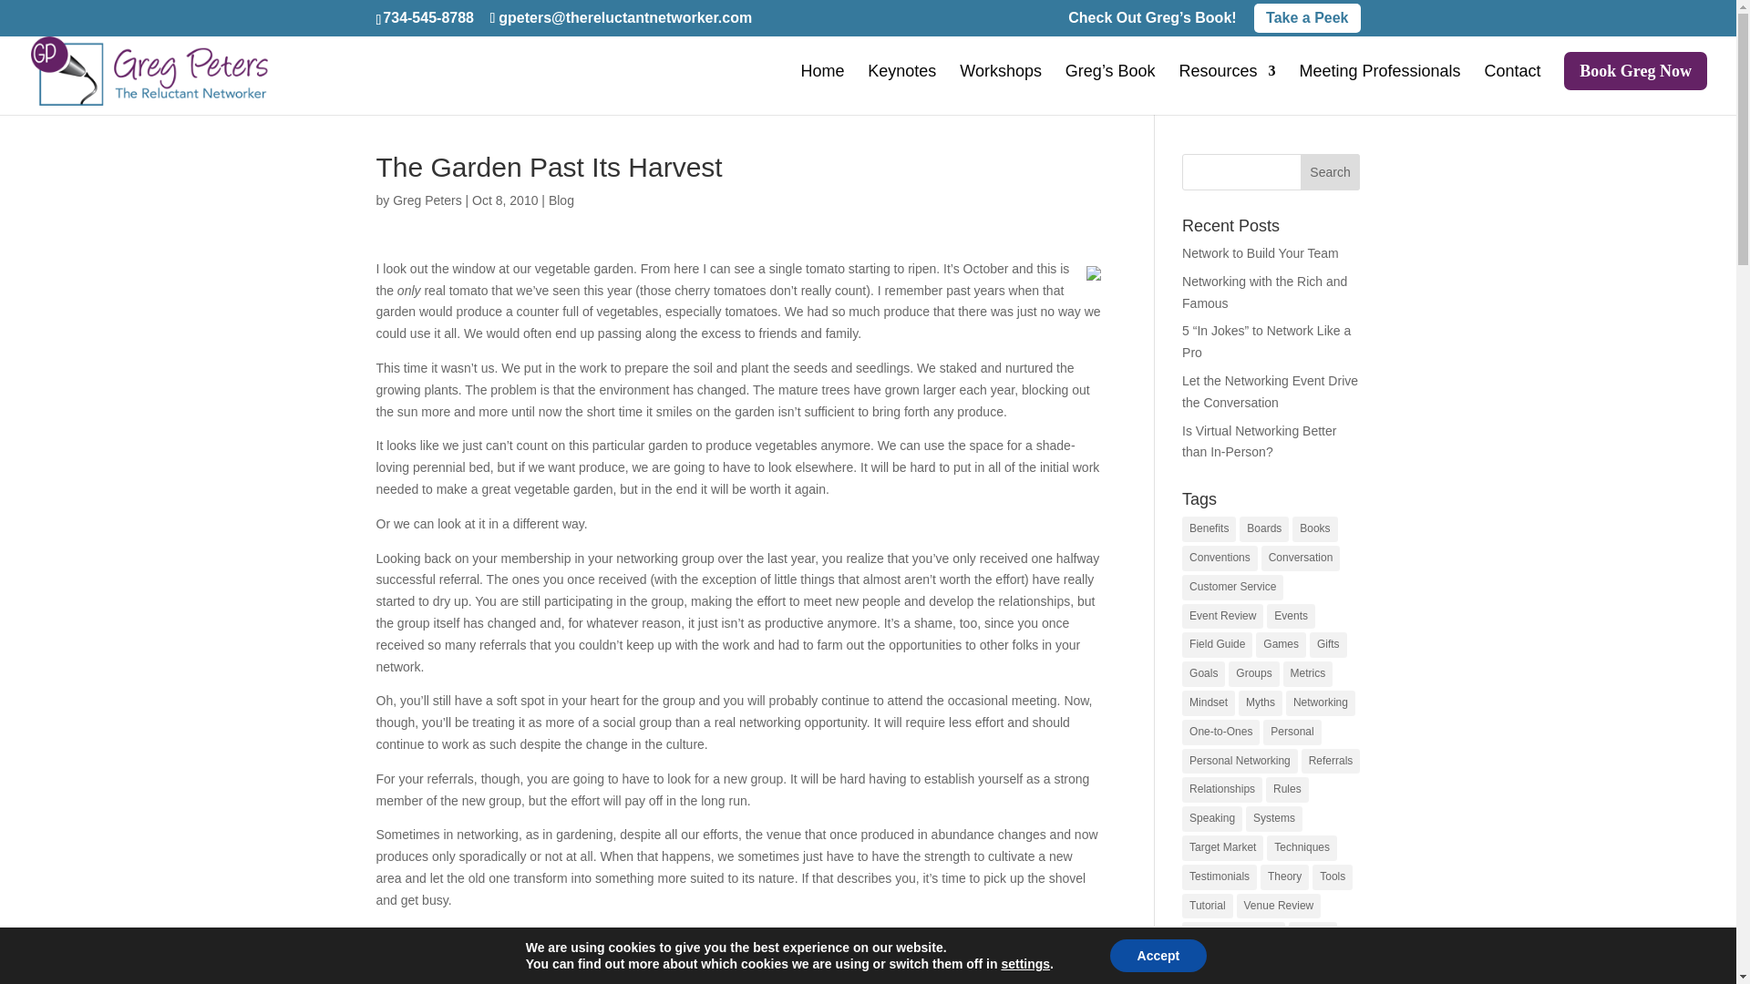 The height and width of the screenshot is (984, 1750). What do you see at coordinates (1260, 442) in the screenshot?
I see `Is Virtual Networking Better than In-Person?` at bounding box center [1260, 442].